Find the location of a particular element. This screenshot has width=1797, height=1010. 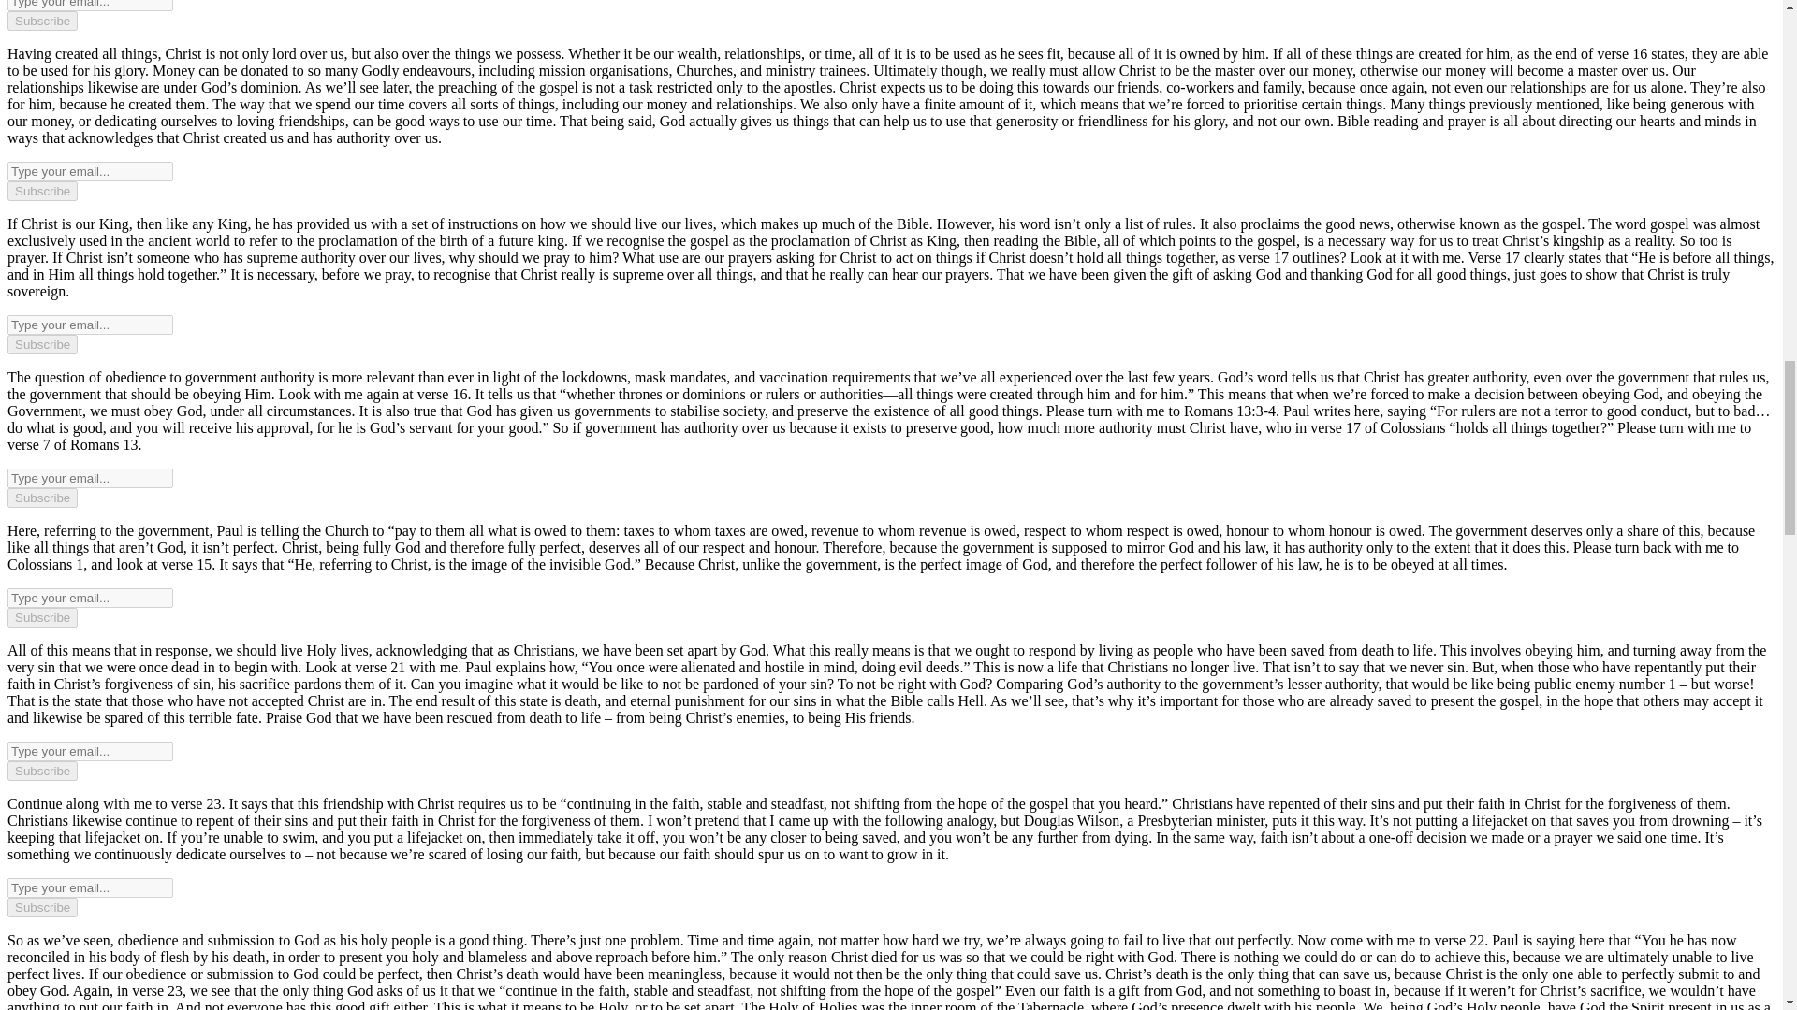

Subscribe is located at coordinates (41, 344).